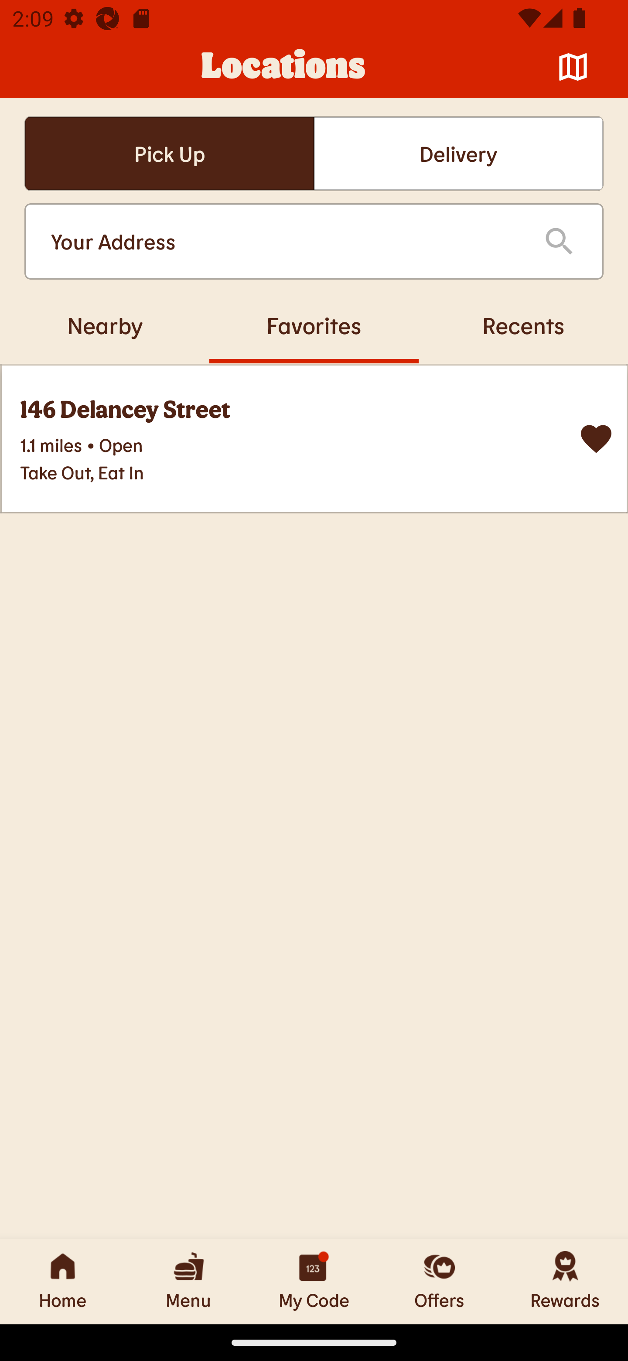  What do you see at coordinates (565, 1281) in the screenshot?
I see `Rewards` at bounding box center [565, 1281].